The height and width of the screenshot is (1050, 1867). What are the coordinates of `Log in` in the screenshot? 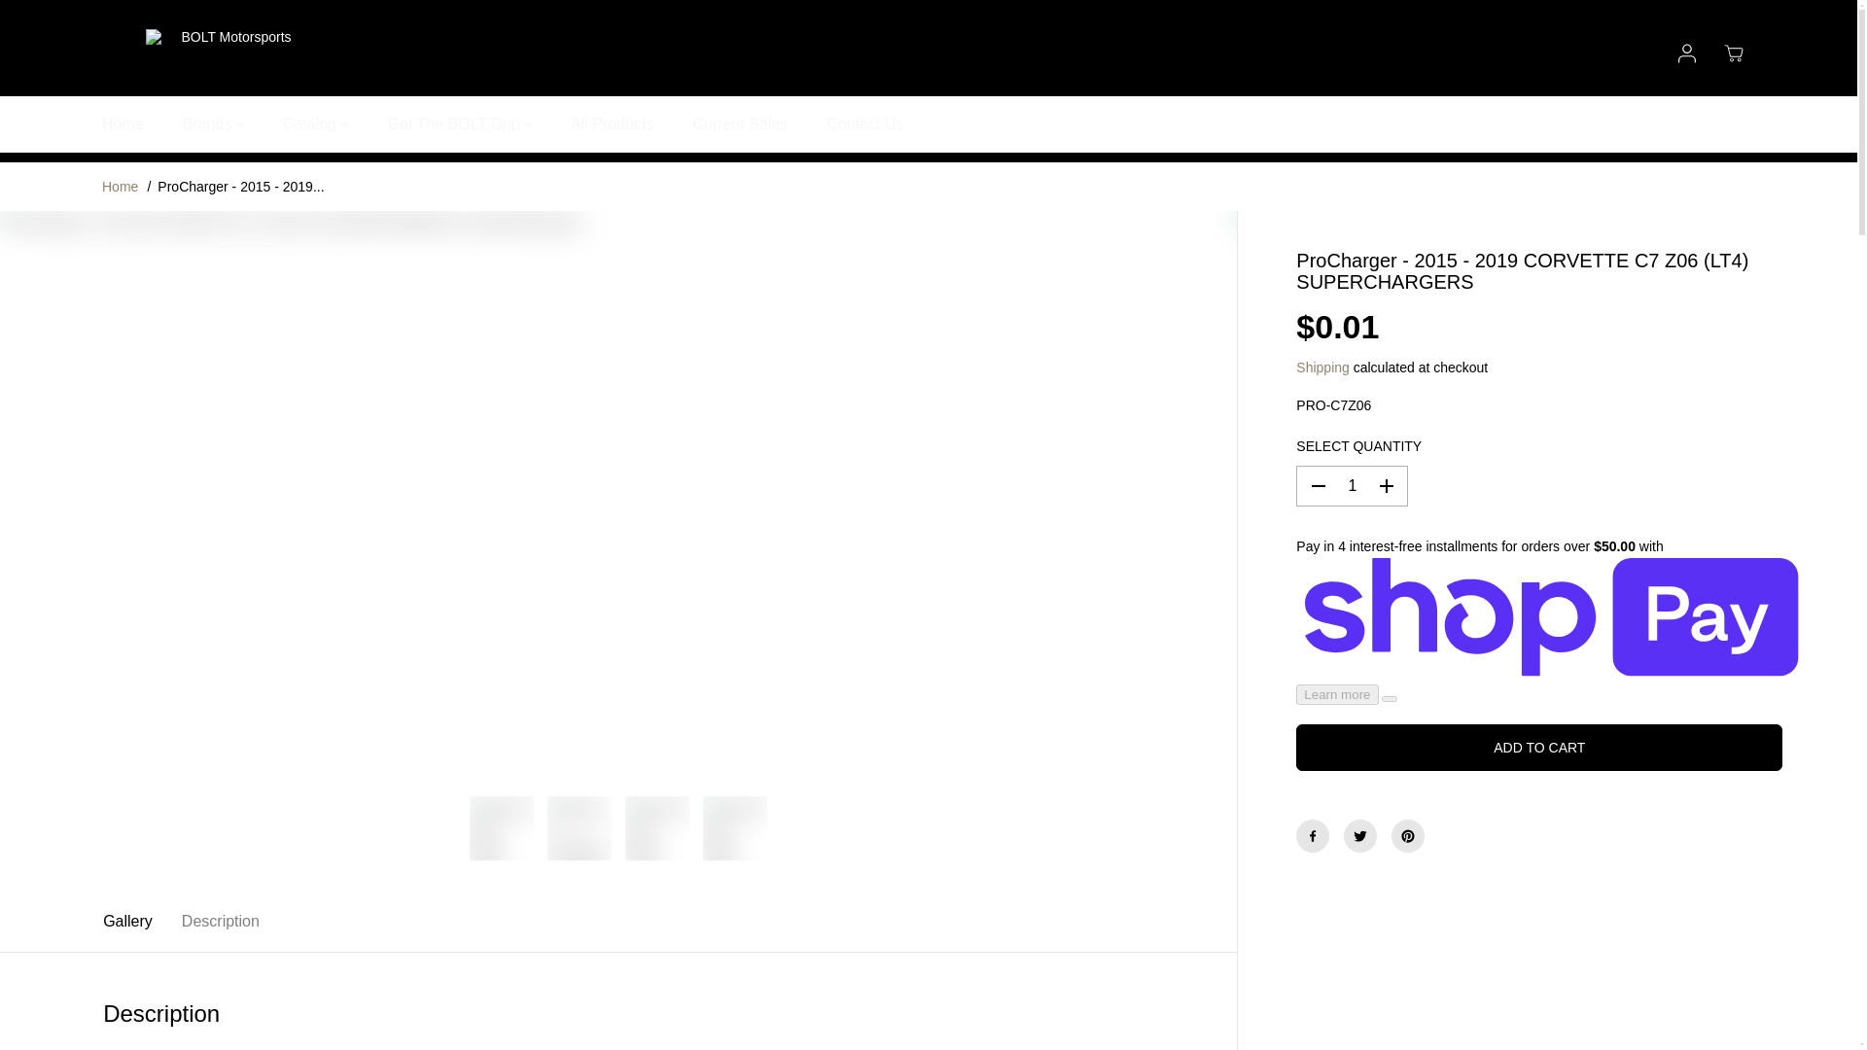 It's located at (1686, 52).